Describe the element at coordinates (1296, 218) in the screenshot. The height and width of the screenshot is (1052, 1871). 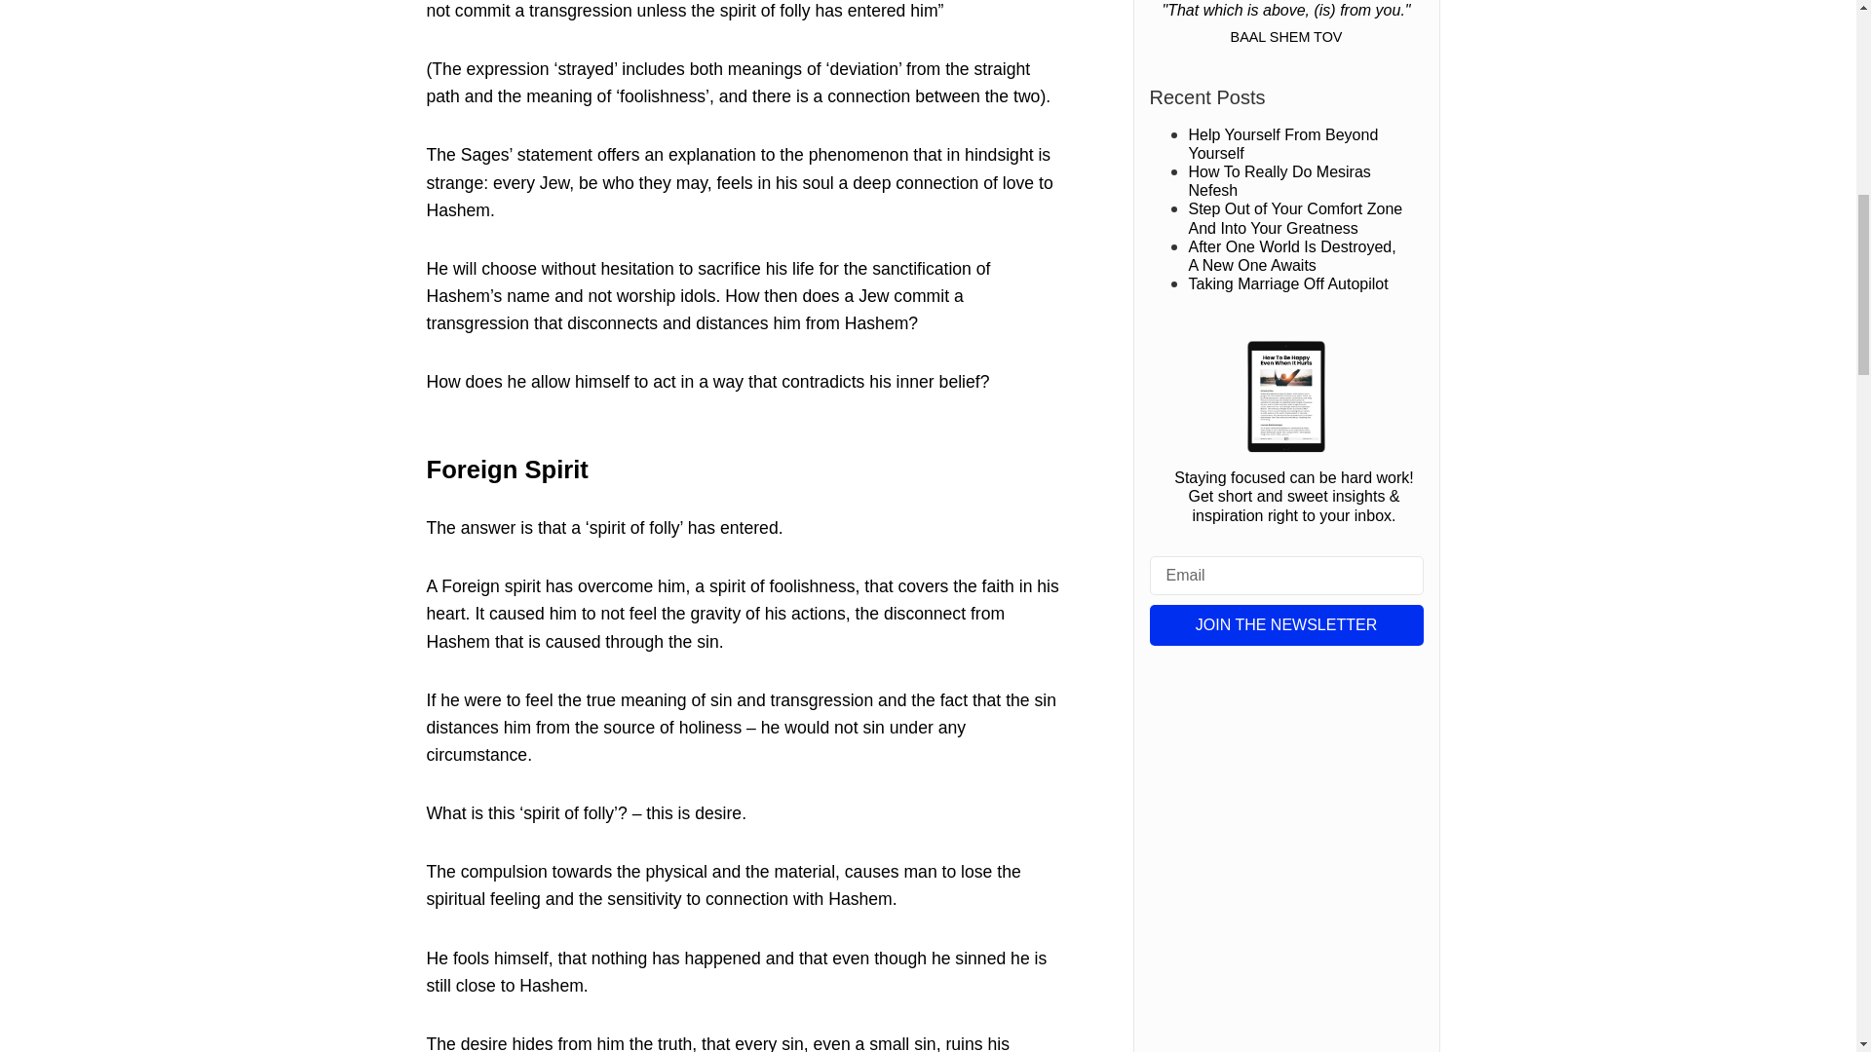
I see `Step Out of Your Comfort Zone And Into Your Greatness` at that location.